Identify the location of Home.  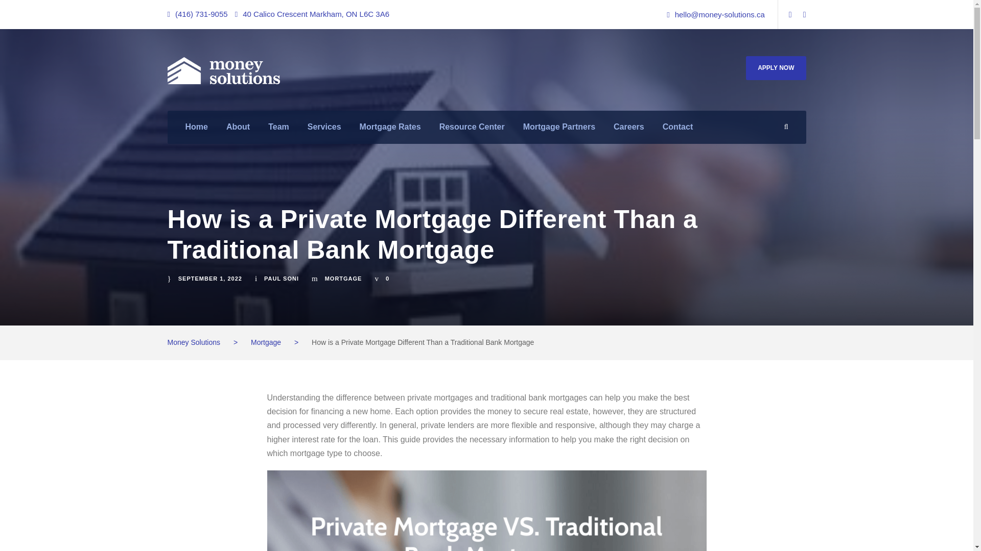
(196, 132).